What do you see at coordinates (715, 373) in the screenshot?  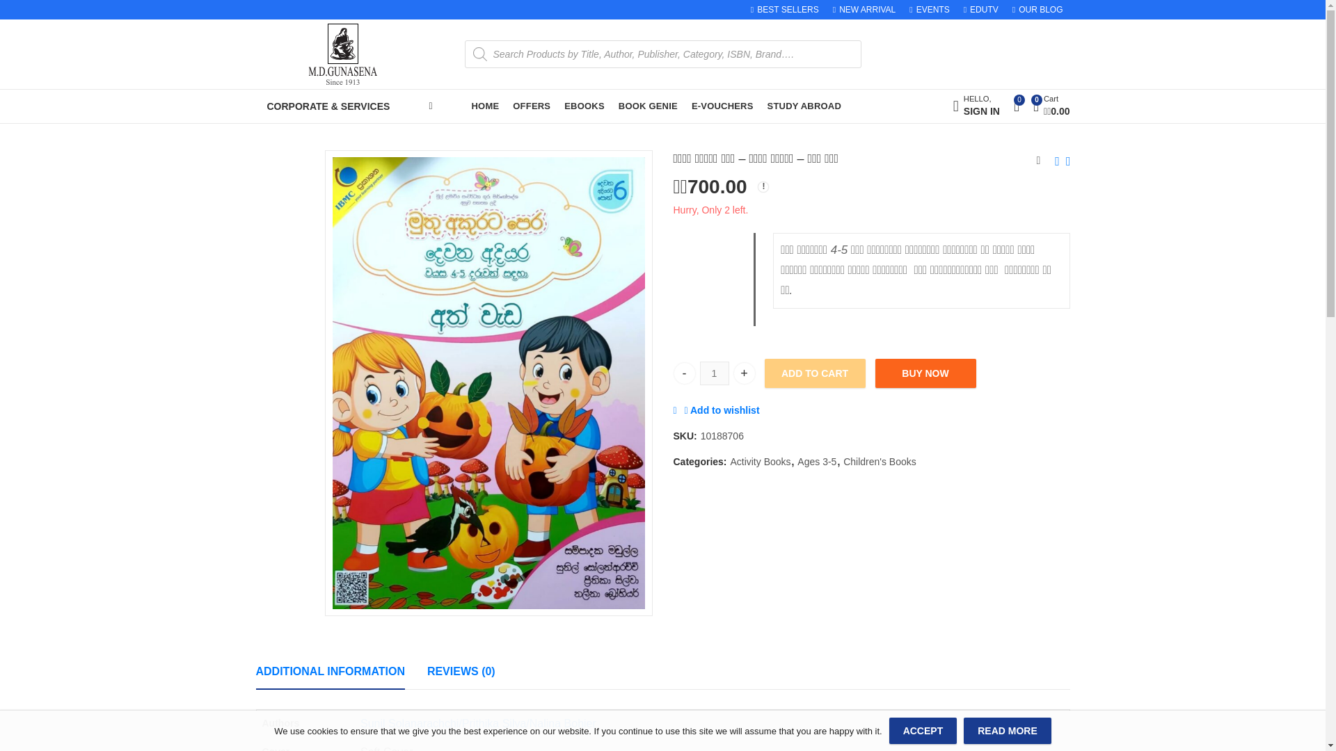 I see `NEW ARRIVAL` at bounding box center [715, 373].